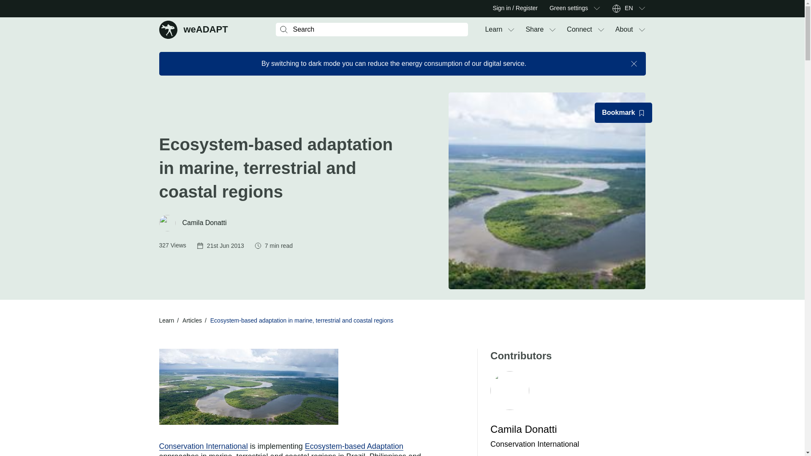  I want to click on Green settings, so click(569, 8).